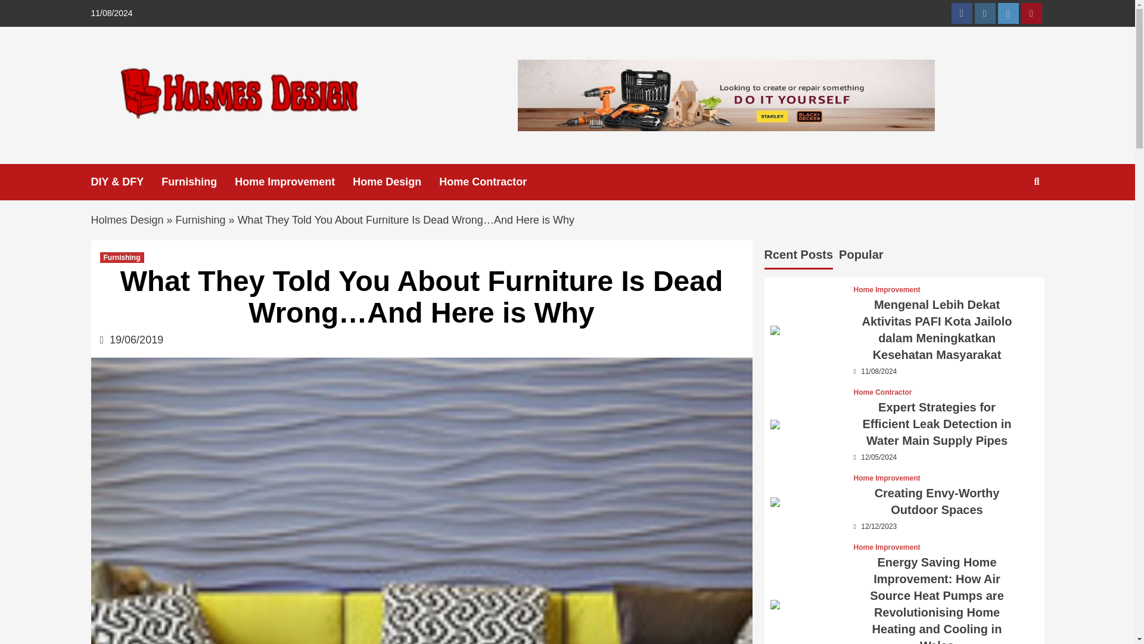  What do you see at coordinates (122, 258) in the screenshot?
I see `Furnishing` at bounding box center [122, 258].